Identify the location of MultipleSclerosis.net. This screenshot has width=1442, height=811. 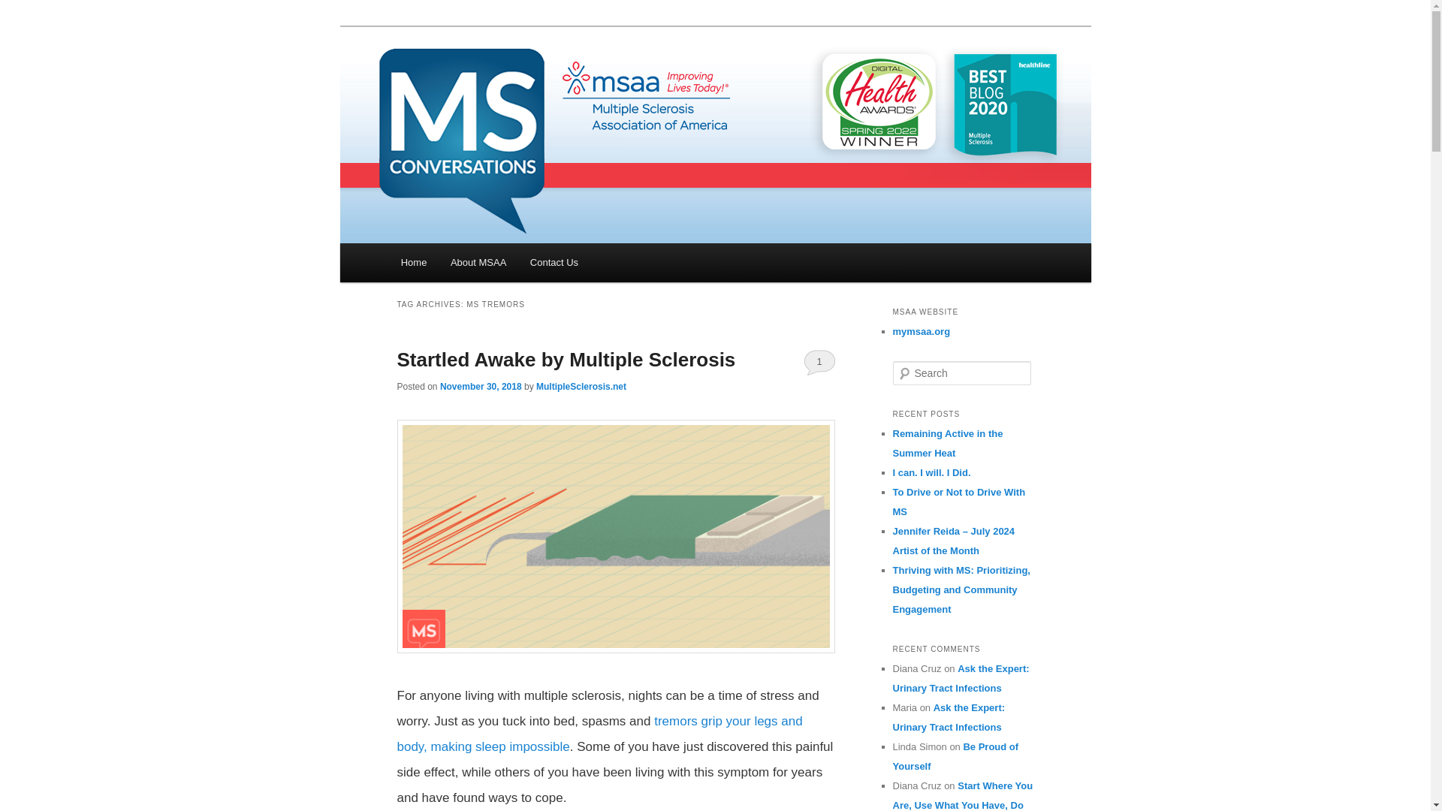
(581, 386).